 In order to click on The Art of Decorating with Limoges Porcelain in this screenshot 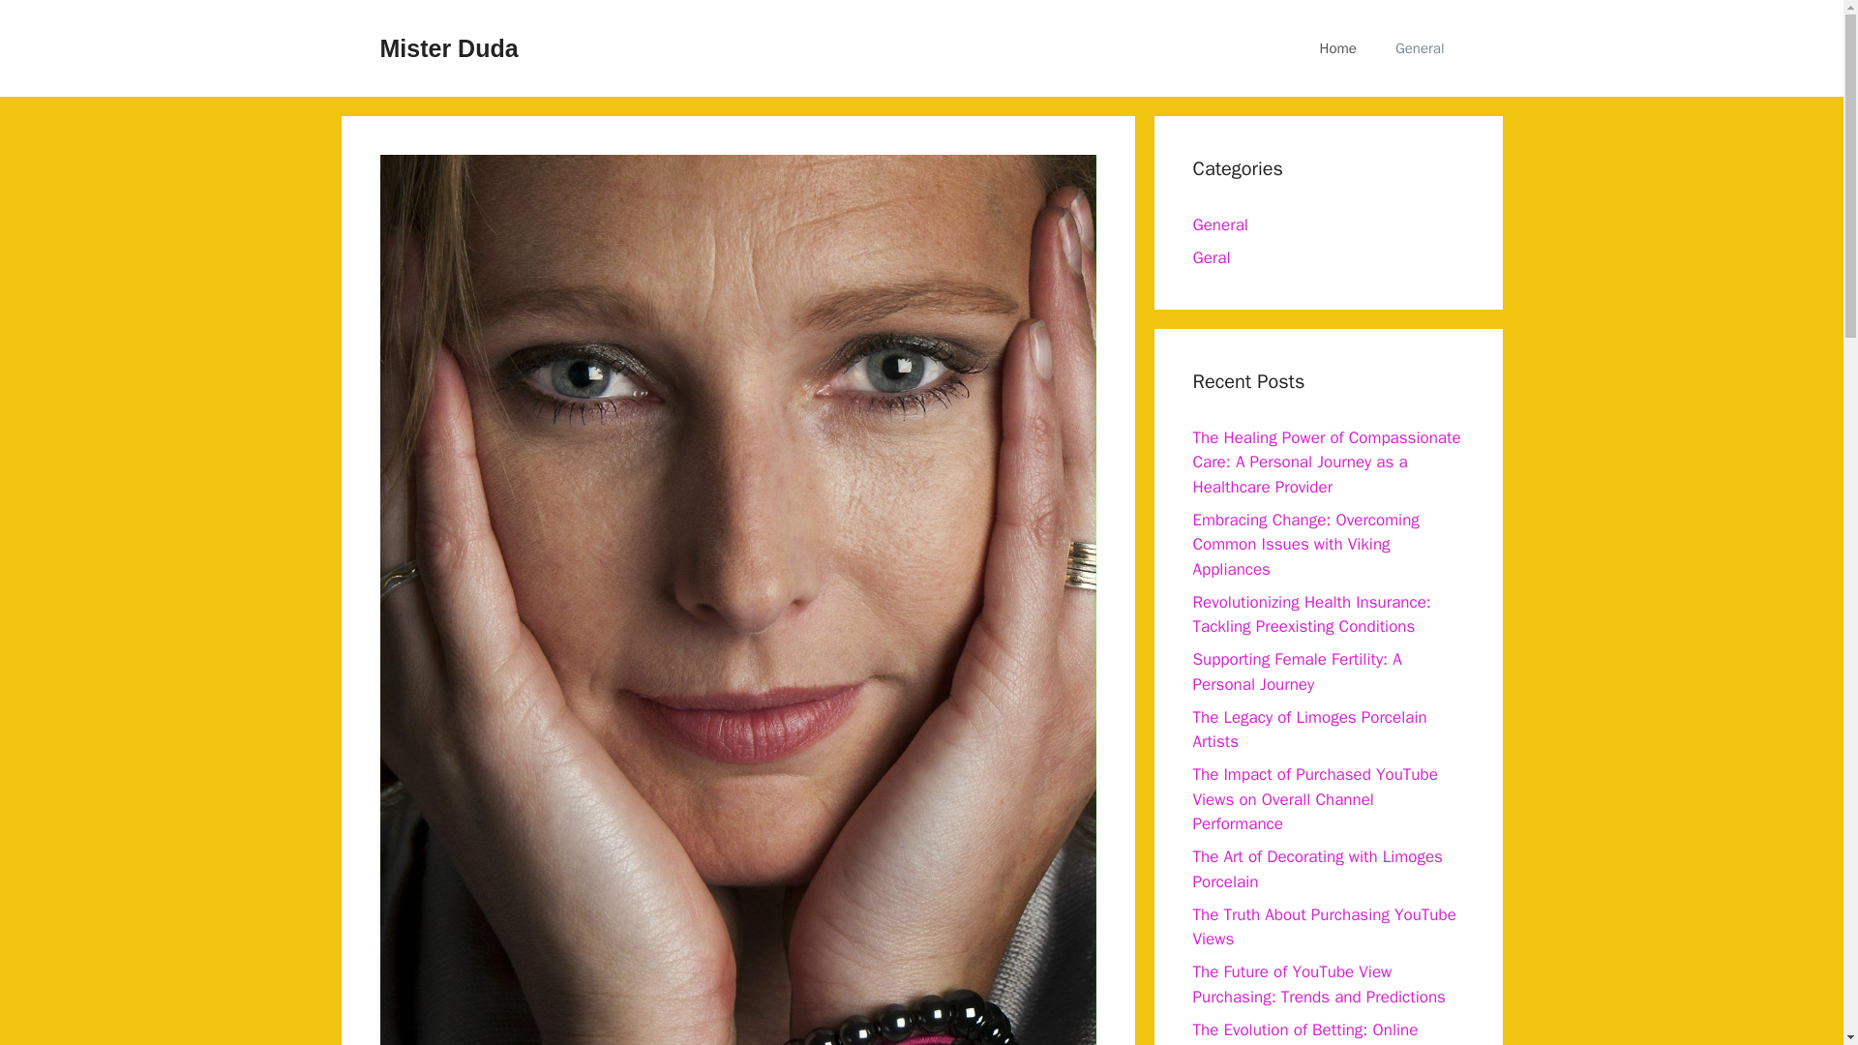, I will do `click(1316, 869)`.